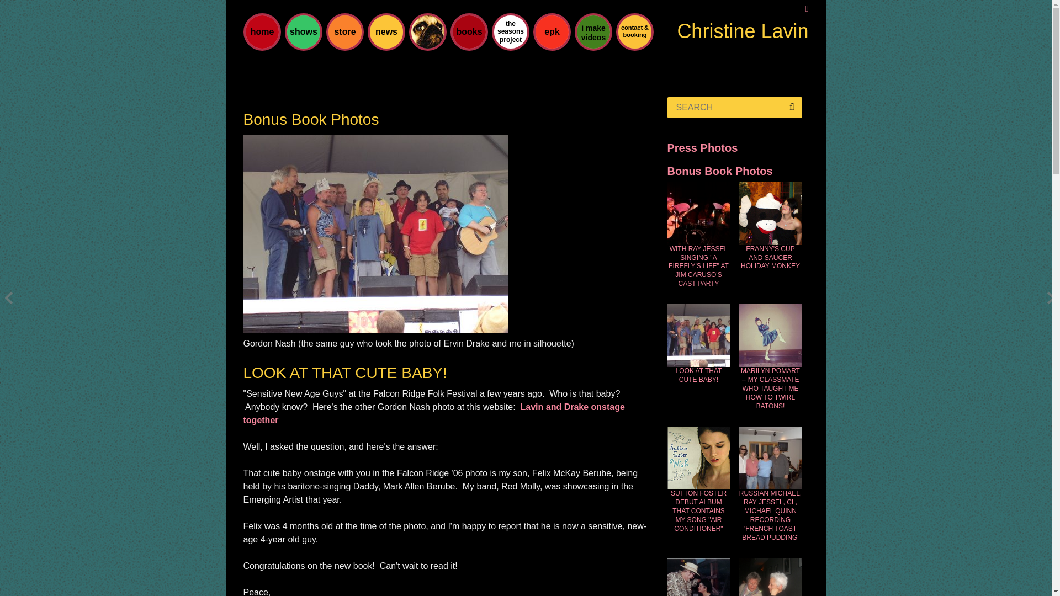 The image size is (1060, 596). Describe the element at coordinates (742, 31) in the screenshot. I see `Christine Lavin` at that location.